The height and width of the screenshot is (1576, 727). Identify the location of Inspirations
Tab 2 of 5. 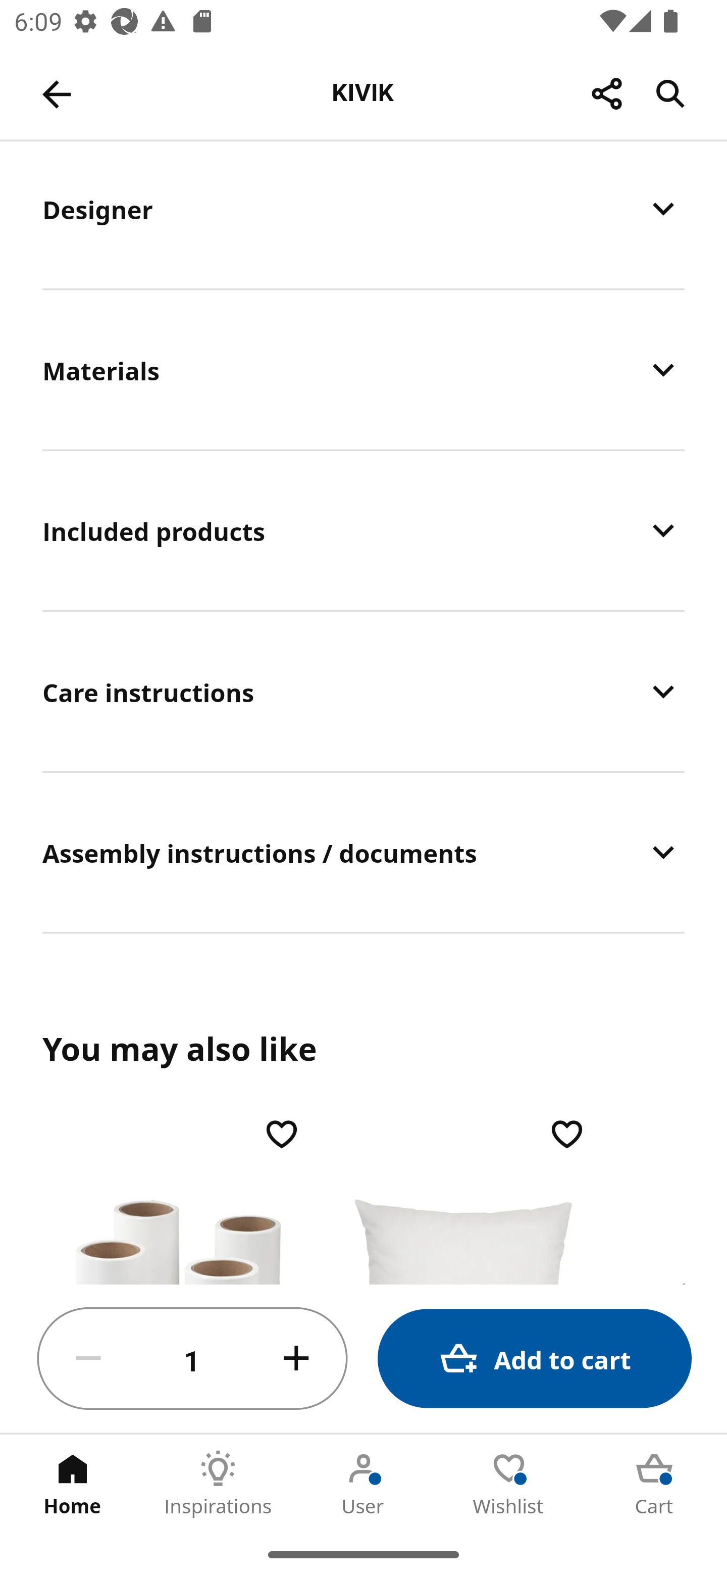
(218, 1484).